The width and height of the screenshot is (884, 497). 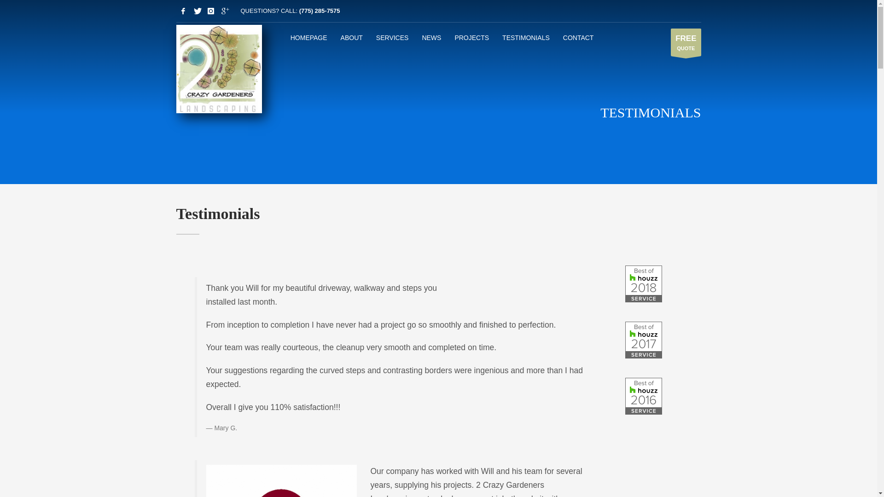 What do you see at coordinates (224, 11) in the screenshot?
I see `Google Plus` at bounding box center [224, 11].